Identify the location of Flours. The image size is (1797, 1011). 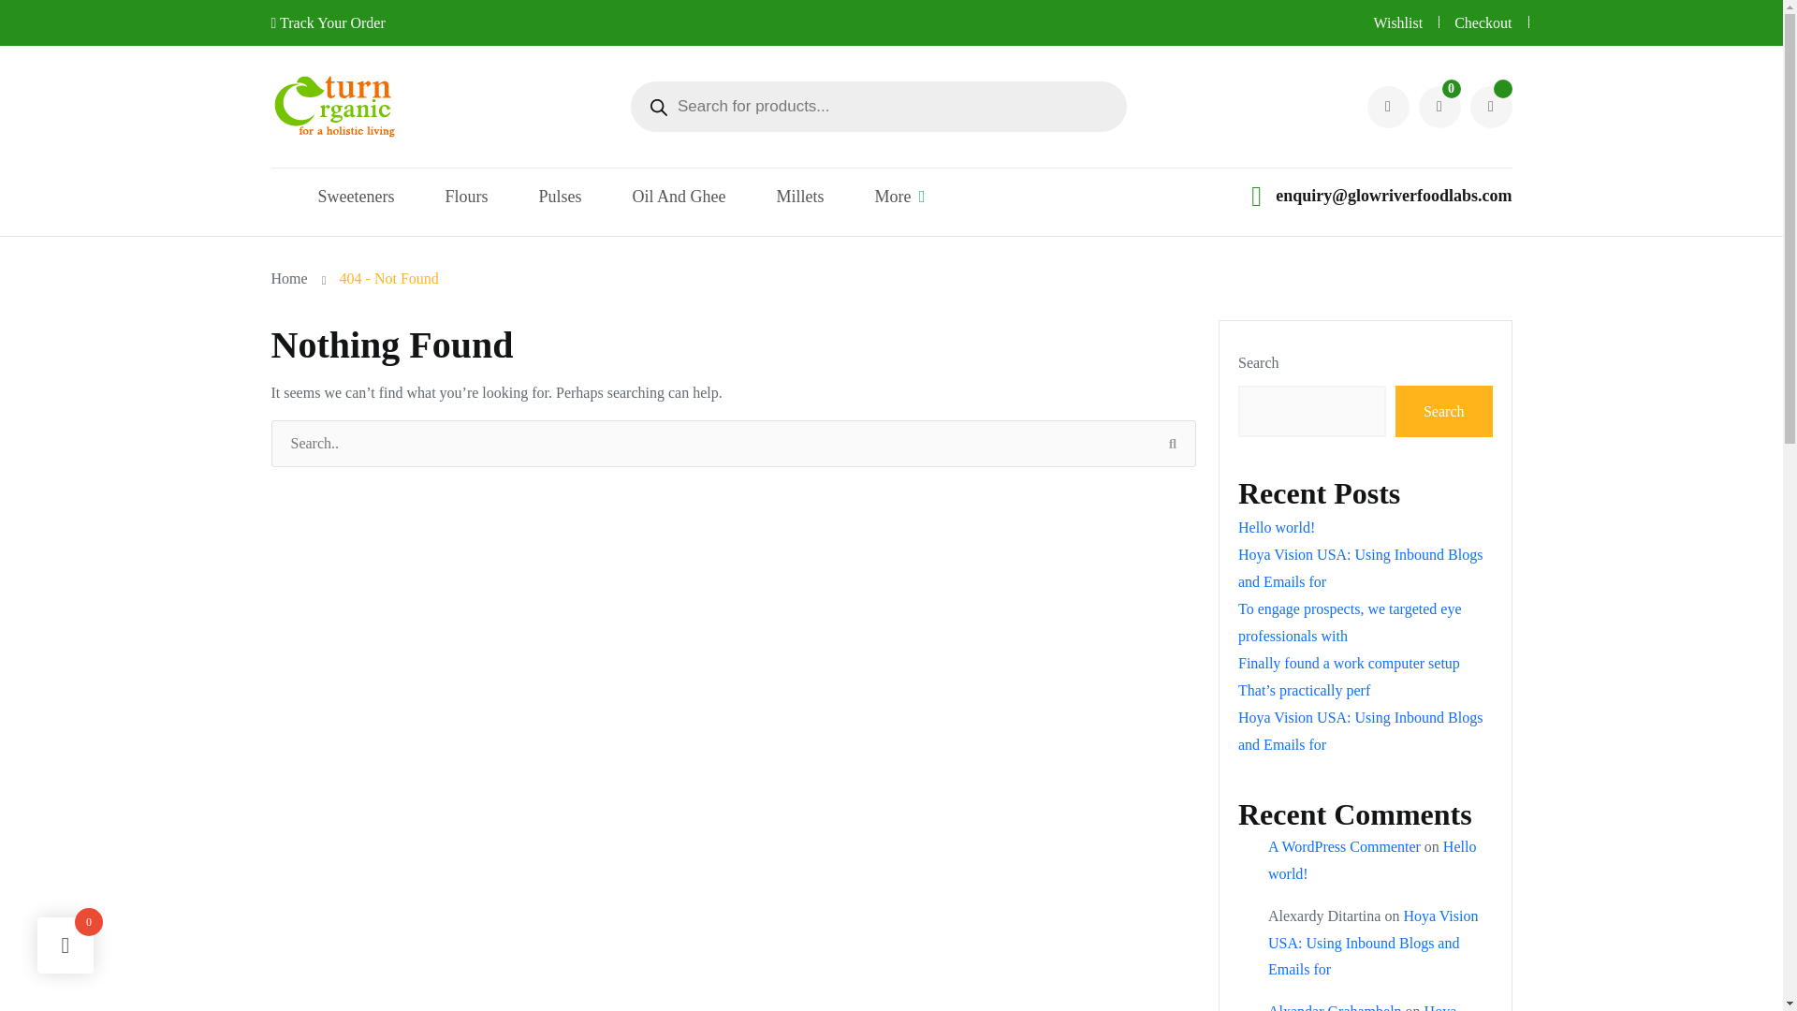
(465, 210).